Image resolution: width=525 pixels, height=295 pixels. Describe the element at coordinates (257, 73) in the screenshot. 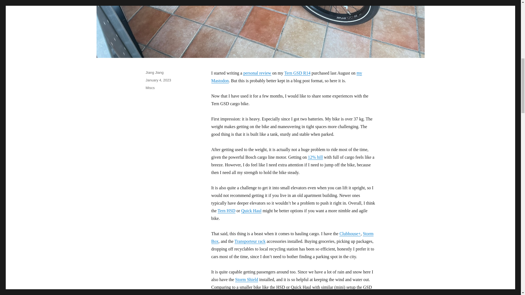

I see `personal review` at that location.